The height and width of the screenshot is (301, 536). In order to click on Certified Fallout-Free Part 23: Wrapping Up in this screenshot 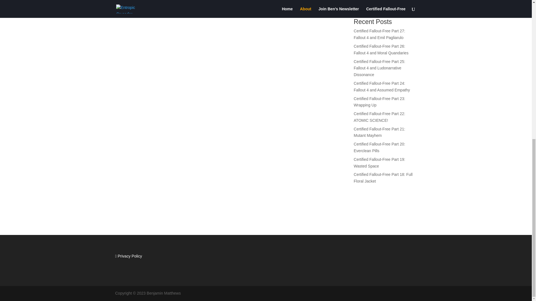, I will do `click(379, 101)`.